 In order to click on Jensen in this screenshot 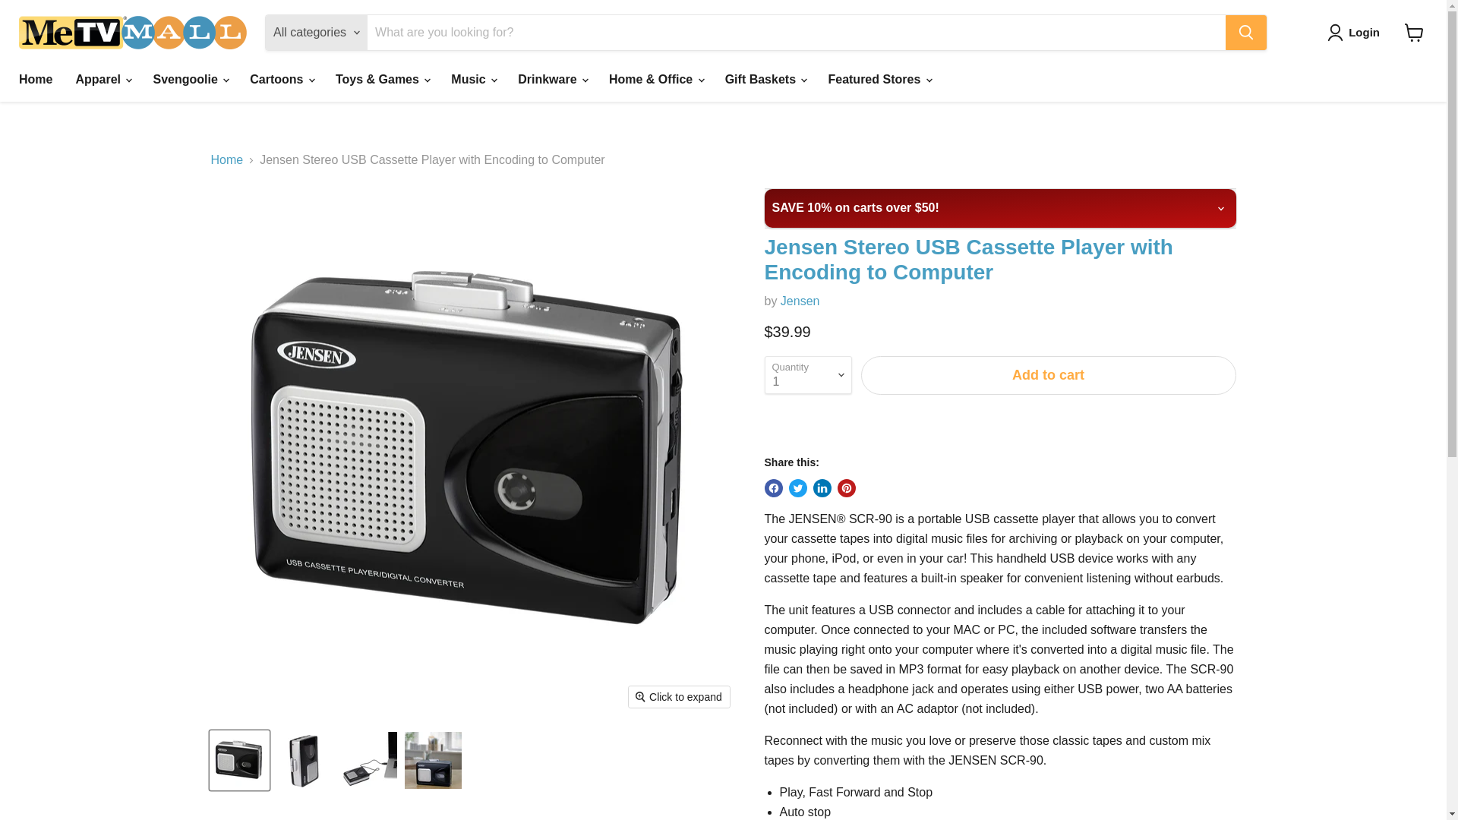, I will do `click(800, 301)`.